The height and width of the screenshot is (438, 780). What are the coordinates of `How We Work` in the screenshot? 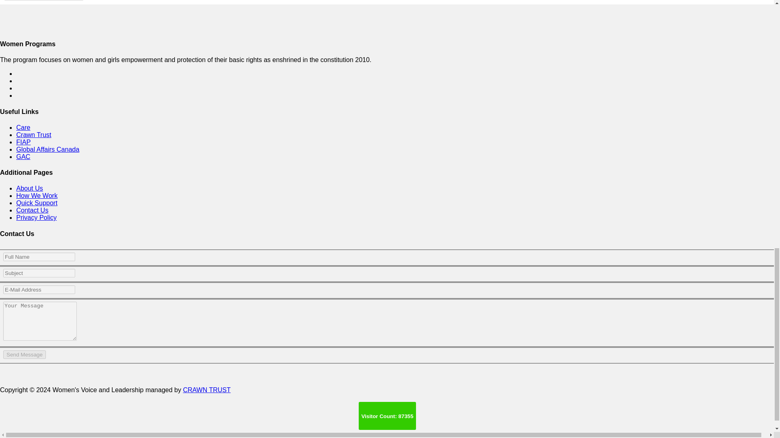 It's located at (37, 195).